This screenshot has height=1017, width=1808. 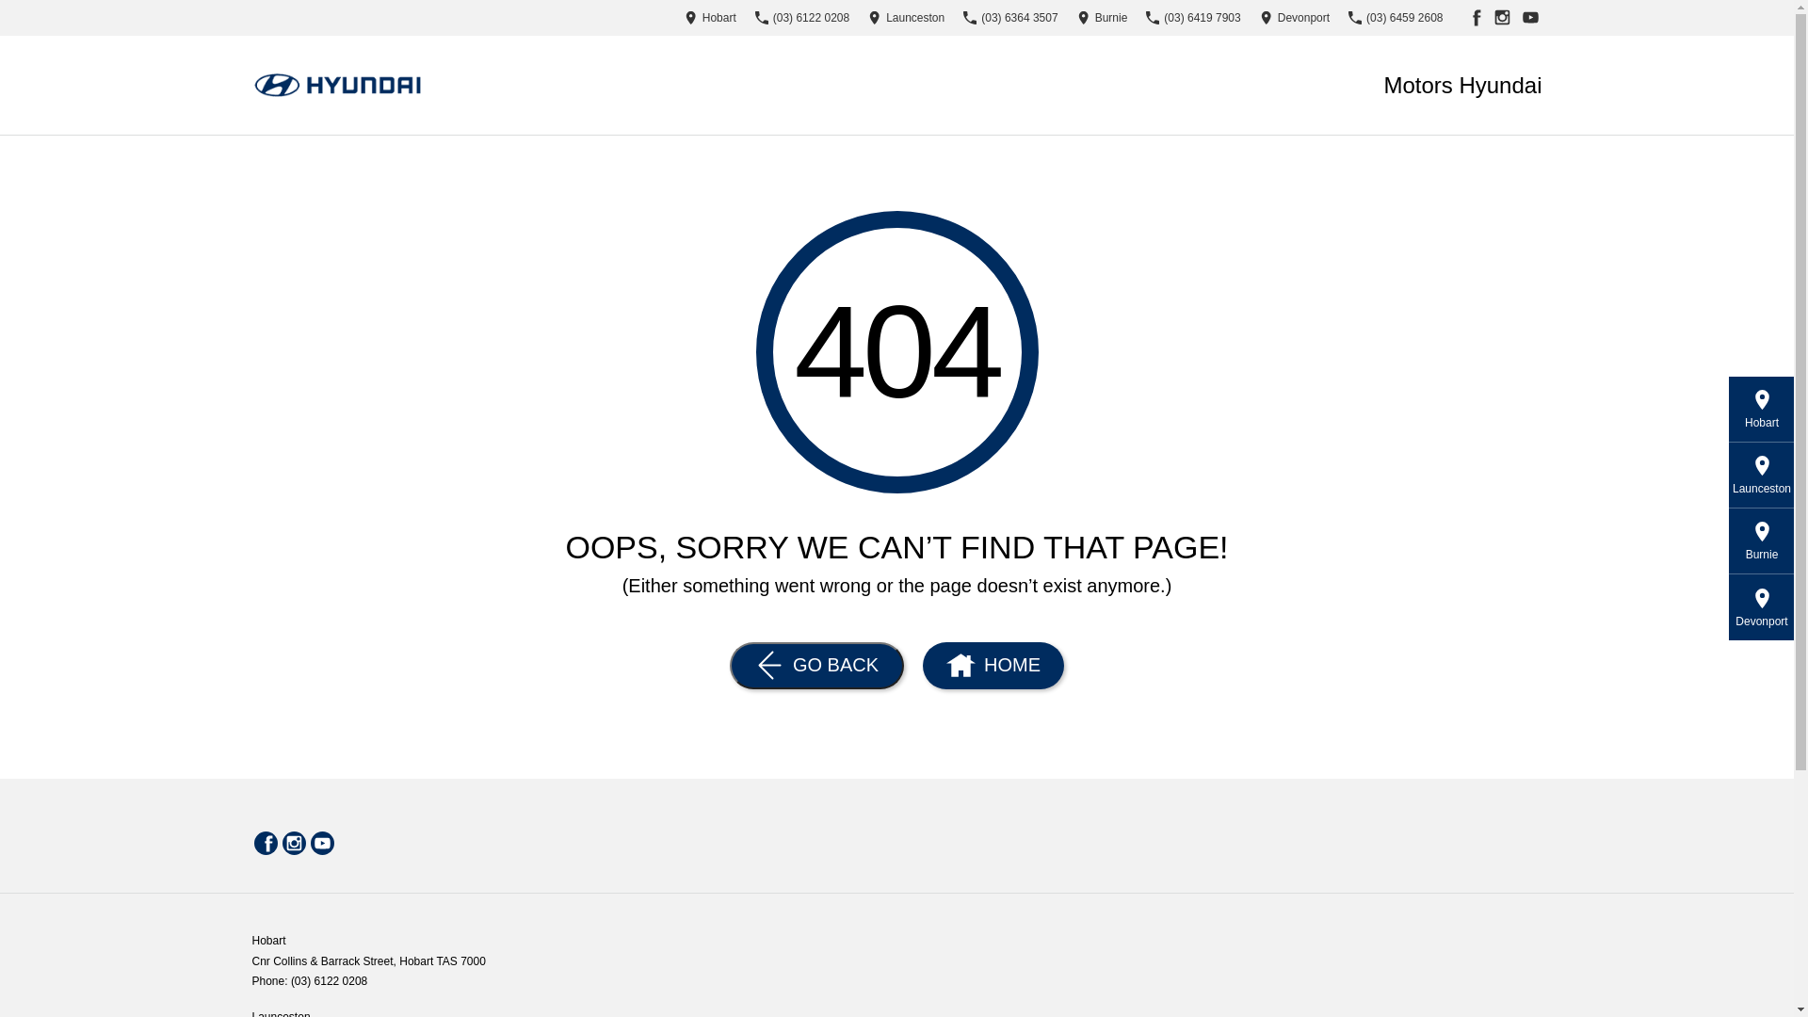 What do you see at coordinates (1103, 17) in the screenshot?
I see `Burnie` at bounding box center [1103, 17].